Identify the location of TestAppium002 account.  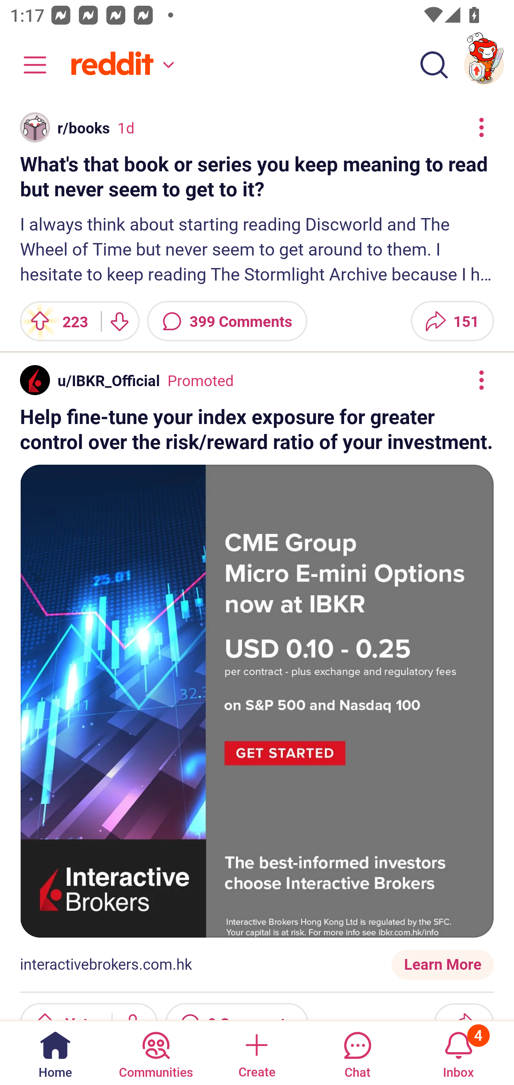
(484, 65).